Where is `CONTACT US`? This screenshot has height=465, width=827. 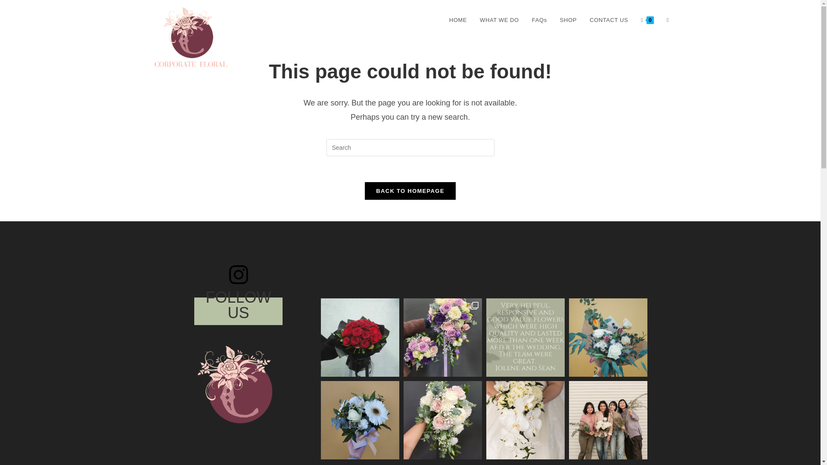 CONTACT US is located at coordinates (608, 20).